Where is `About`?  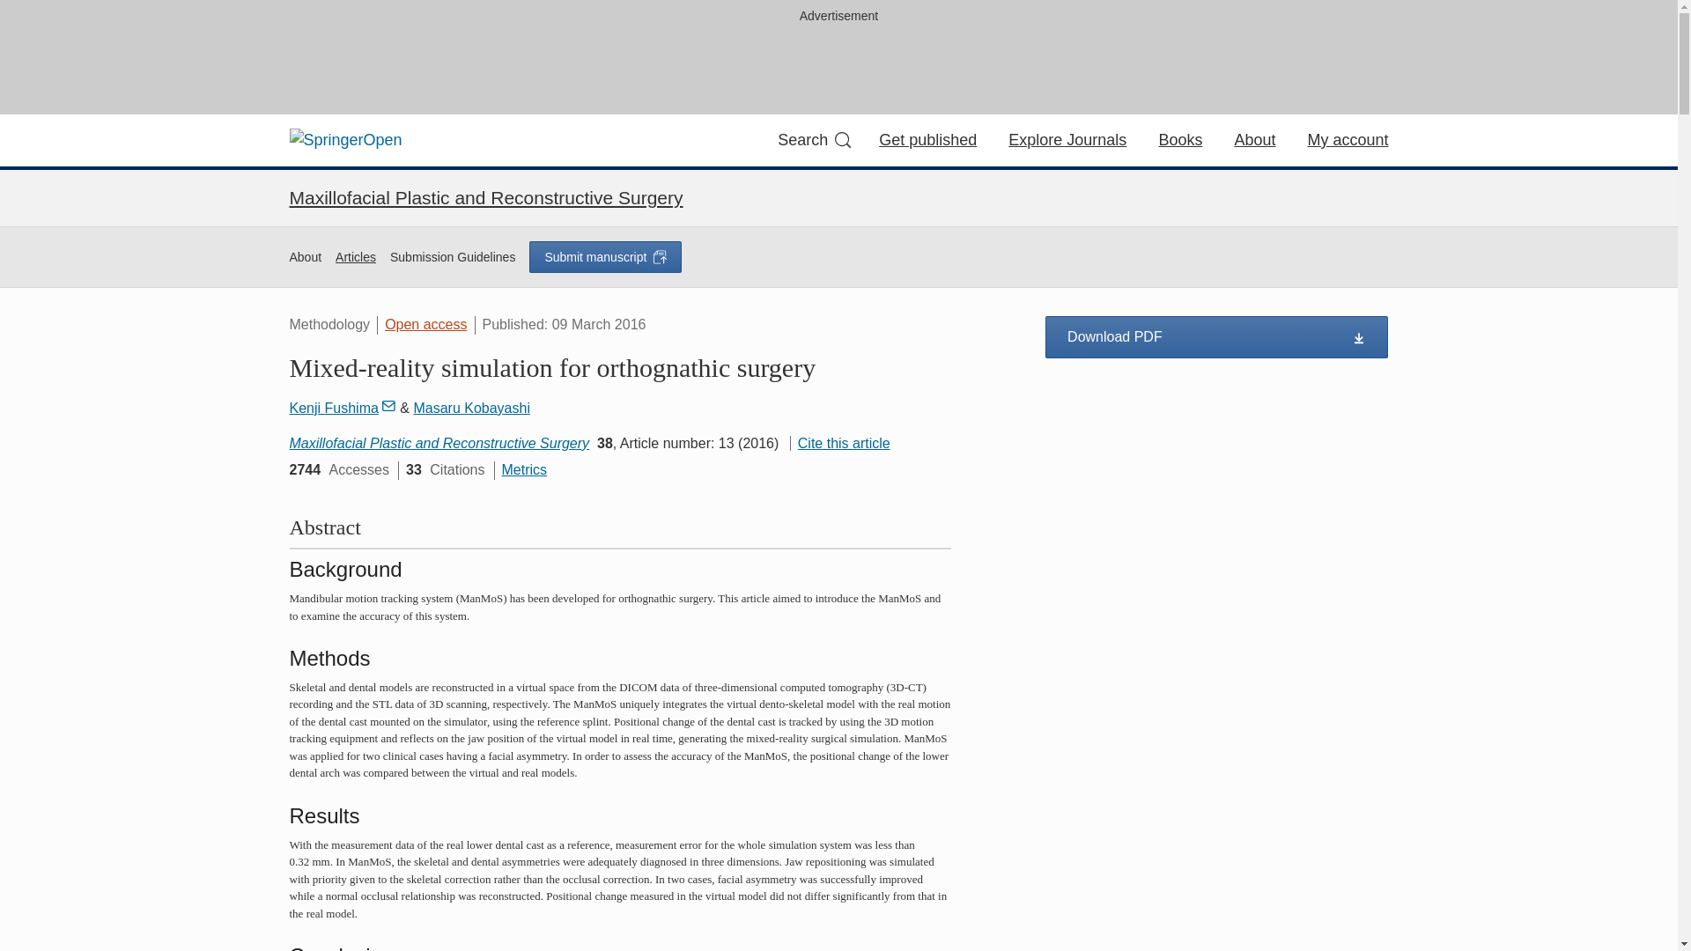 About is located at coordinates (305, 257).